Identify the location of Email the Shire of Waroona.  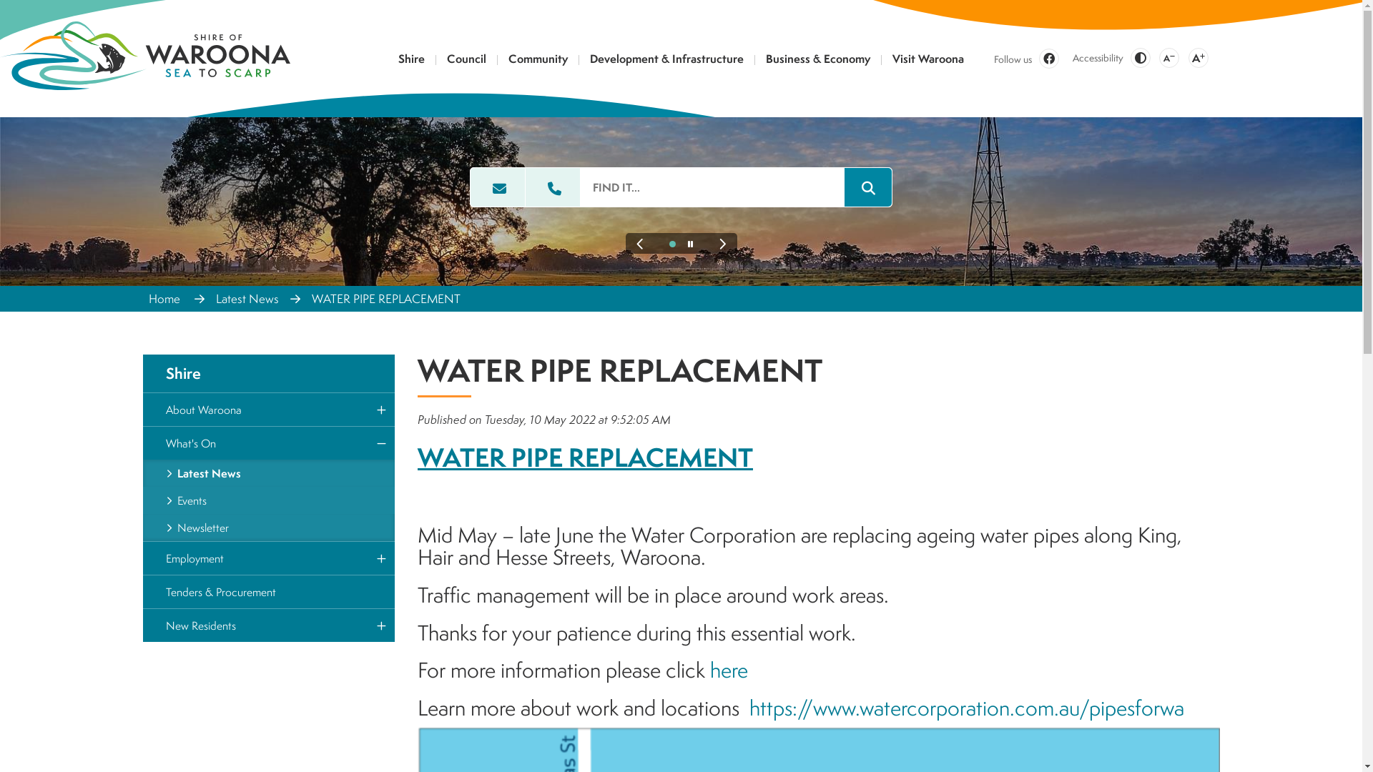
(498, 187).